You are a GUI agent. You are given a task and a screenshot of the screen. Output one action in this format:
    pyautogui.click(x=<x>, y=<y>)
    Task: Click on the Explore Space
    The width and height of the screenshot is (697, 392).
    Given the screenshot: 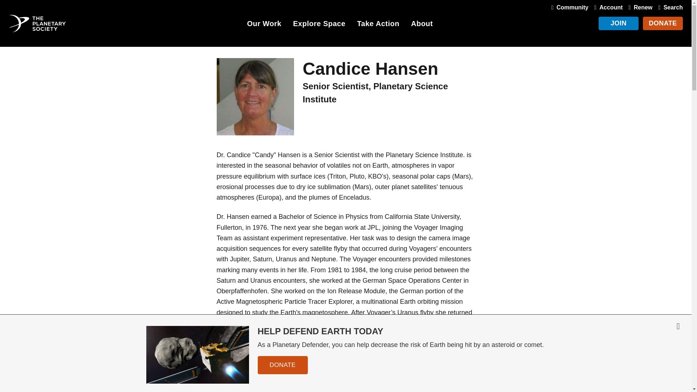 What is the action you would take?
    pyautogui.click(x=319, y=25)
    